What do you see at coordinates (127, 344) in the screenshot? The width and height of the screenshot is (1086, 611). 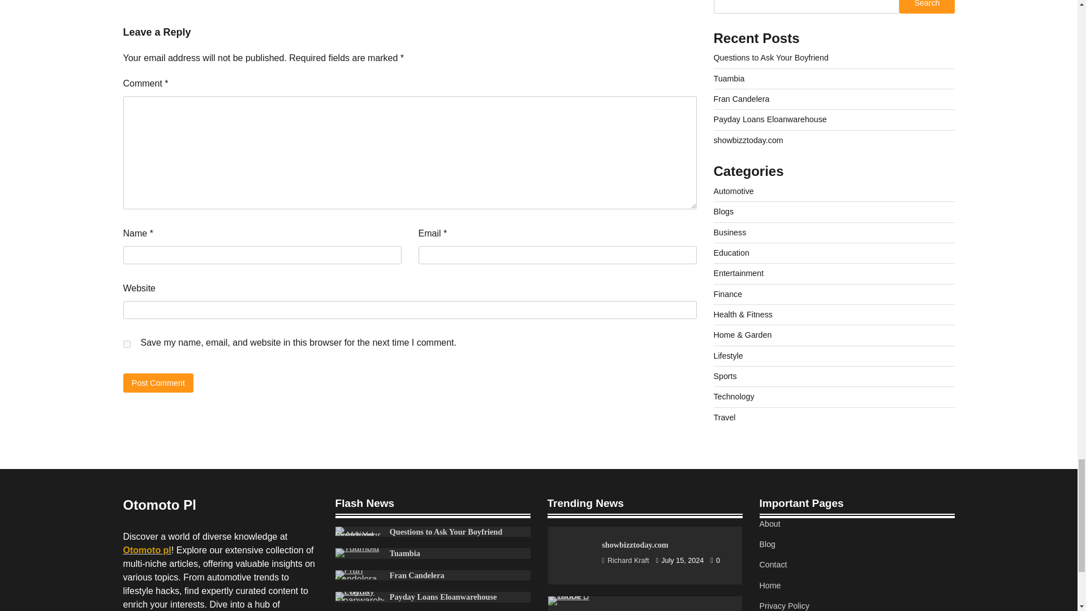 I see `yes` at bounding box center [127, 344].